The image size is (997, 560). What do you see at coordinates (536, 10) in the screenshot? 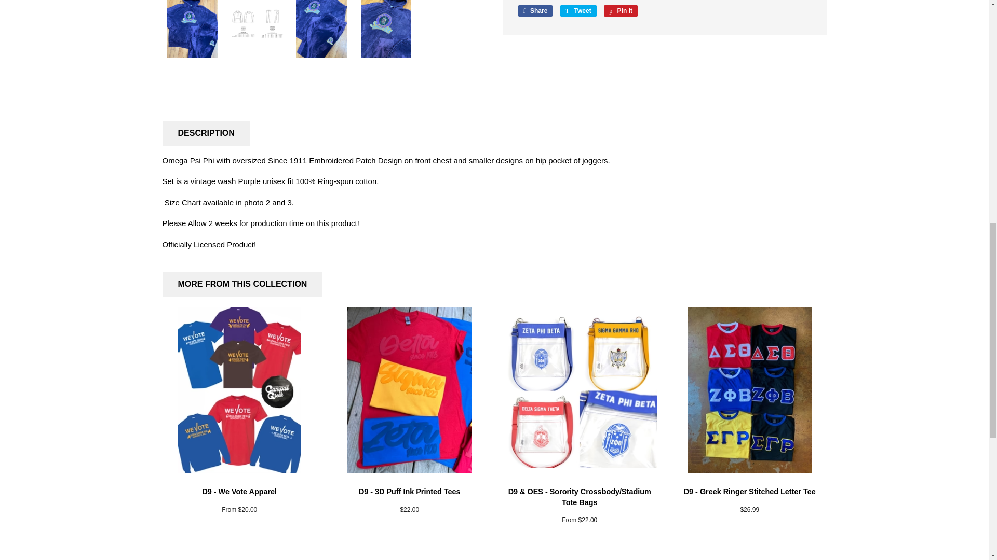
I see `Share on Facebook` at bounding box center [536, 10].